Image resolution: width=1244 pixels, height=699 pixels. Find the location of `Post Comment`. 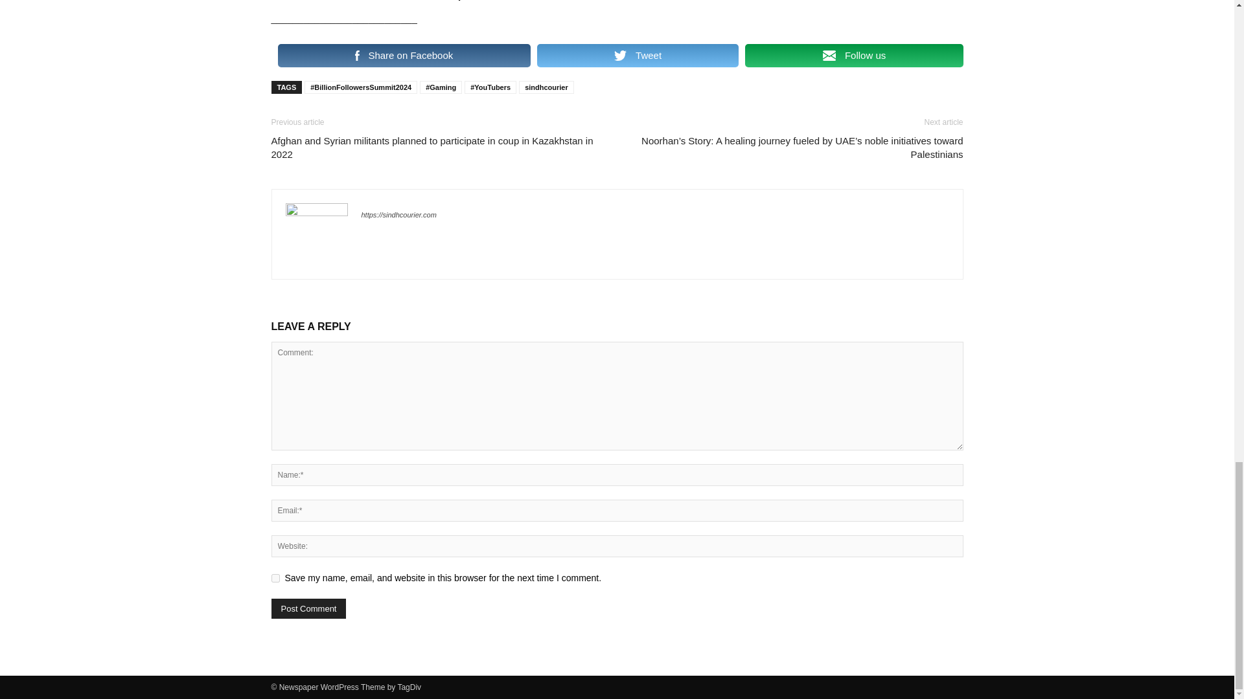

Post Comment is located at coordinates (308, 608).